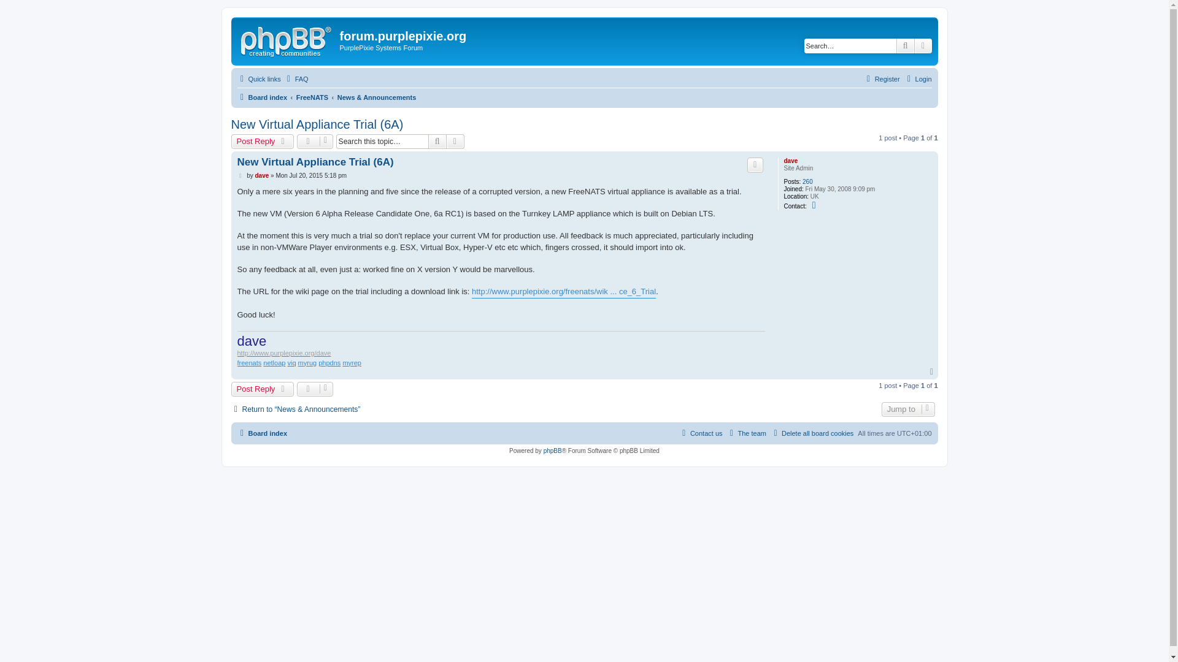 This screenshot has width=1178, height=662. What do you see at coordinates (933, 372) in the screenshot?
I see `Top` at bounding box center [933, 372].